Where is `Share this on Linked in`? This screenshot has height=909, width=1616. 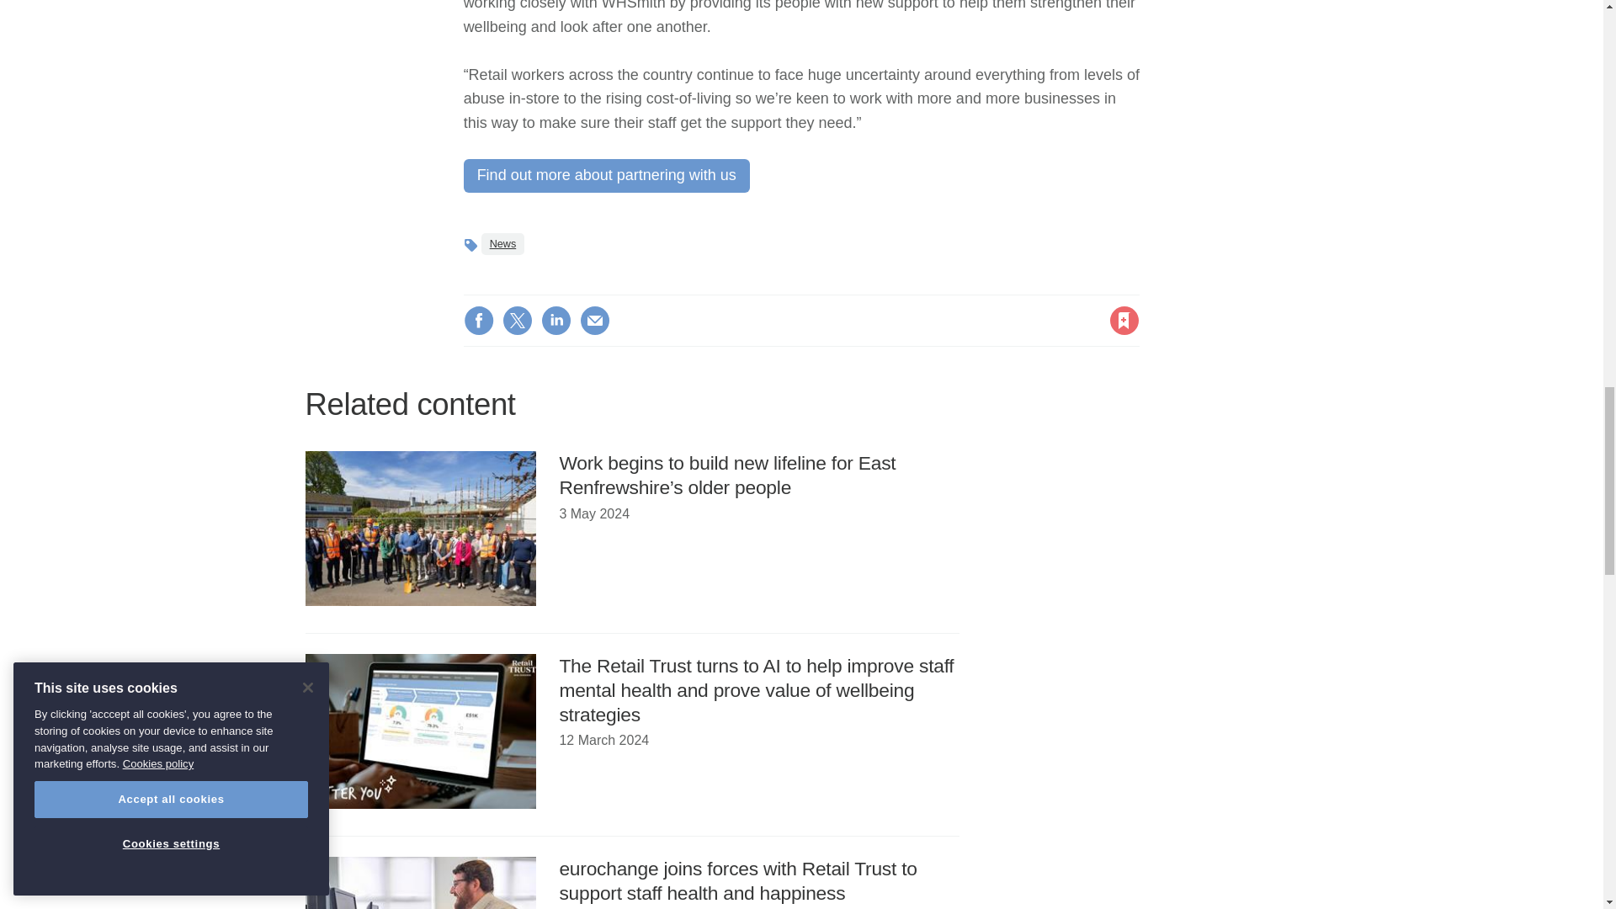
Share this on Linked in is located at coordinates (556, 320).